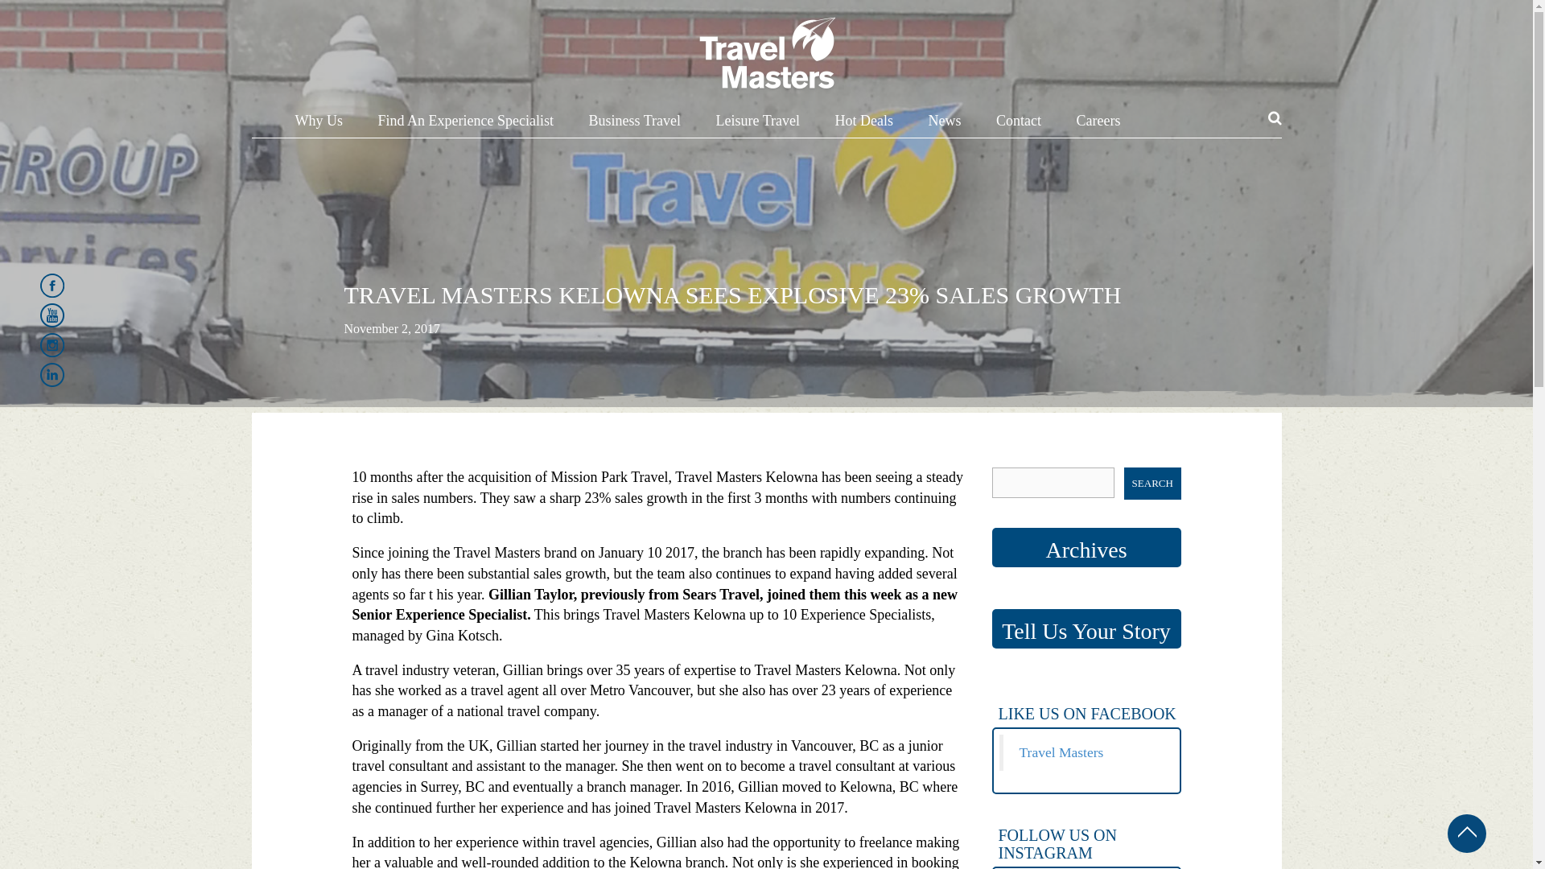  Describe the element at coordinates (945, 124) in the screenshot. I see `News` at that location.